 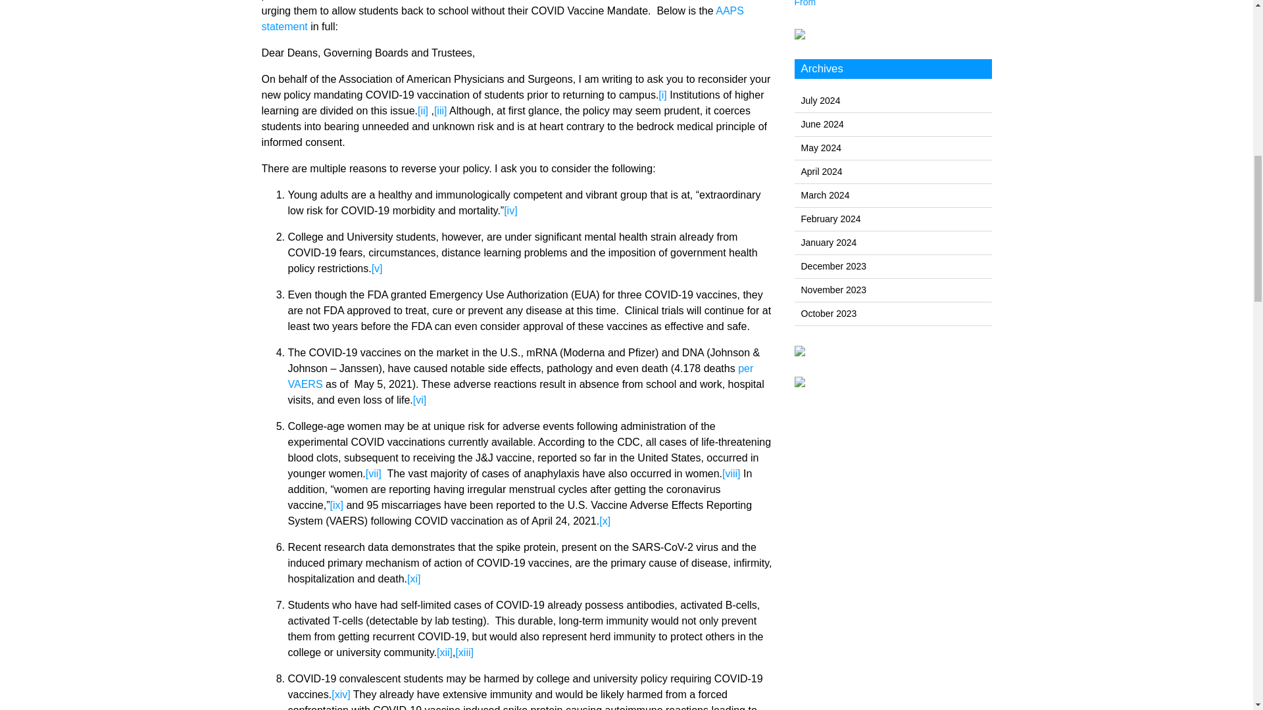 I want to click on per VAERS, so click(x=521, y=376).